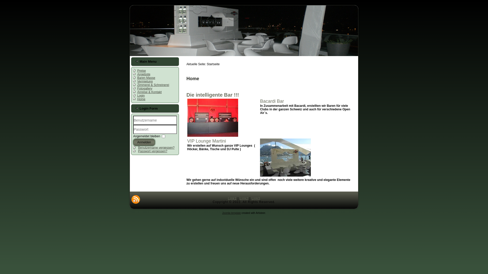  I want to click on Link3, so click(256, 198).